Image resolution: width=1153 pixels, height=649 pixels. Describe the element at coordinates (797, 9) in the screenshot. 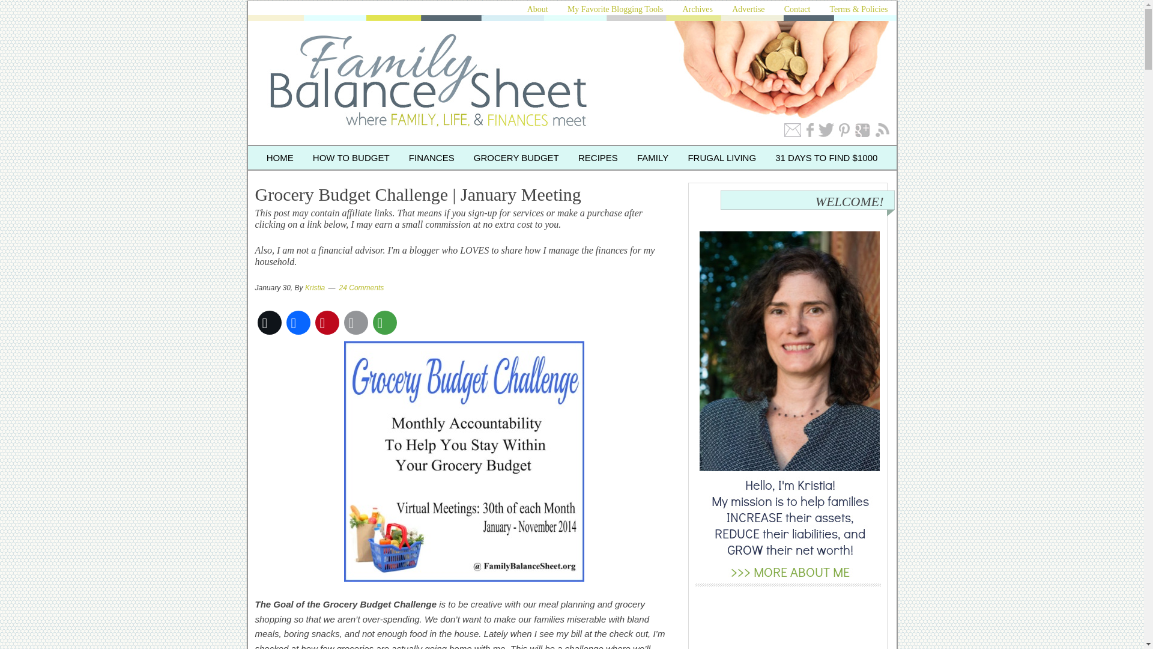

I see `Contact` at that location.